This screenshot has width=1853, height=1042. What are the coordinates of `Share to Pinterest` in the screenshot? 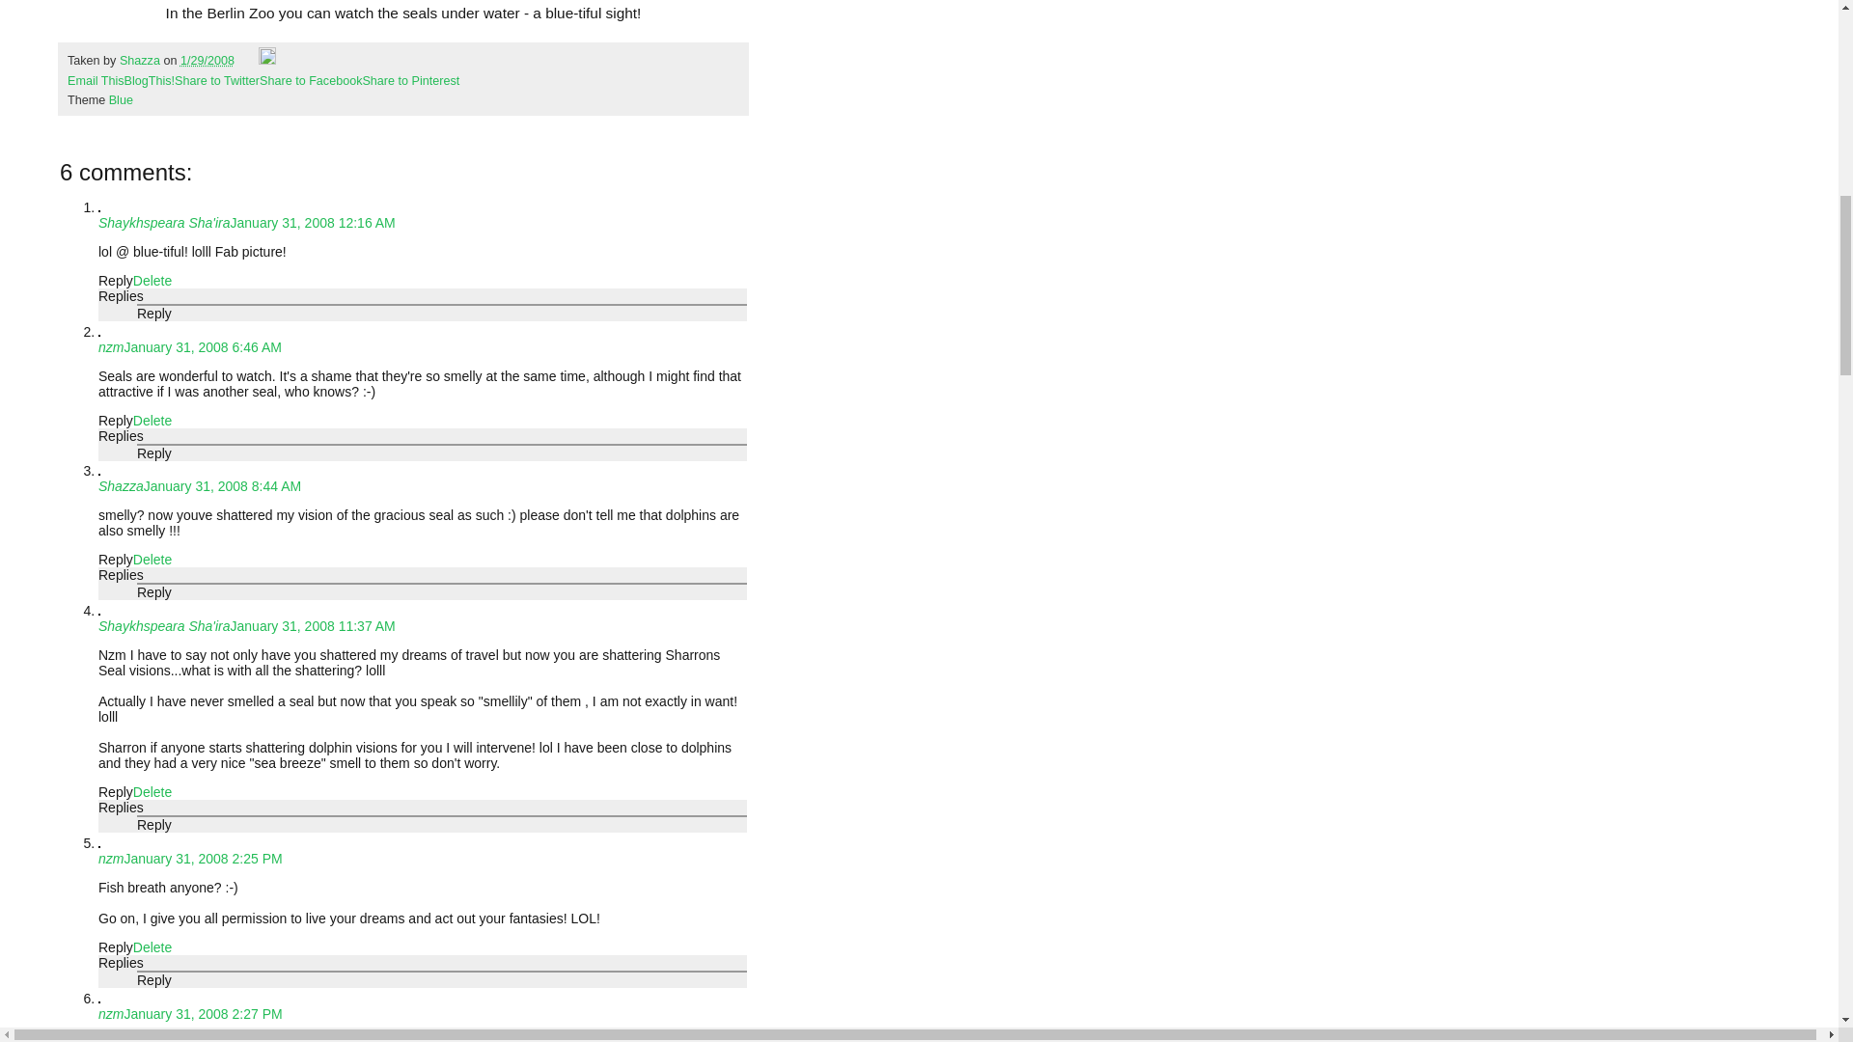 It's located at (410, 79).